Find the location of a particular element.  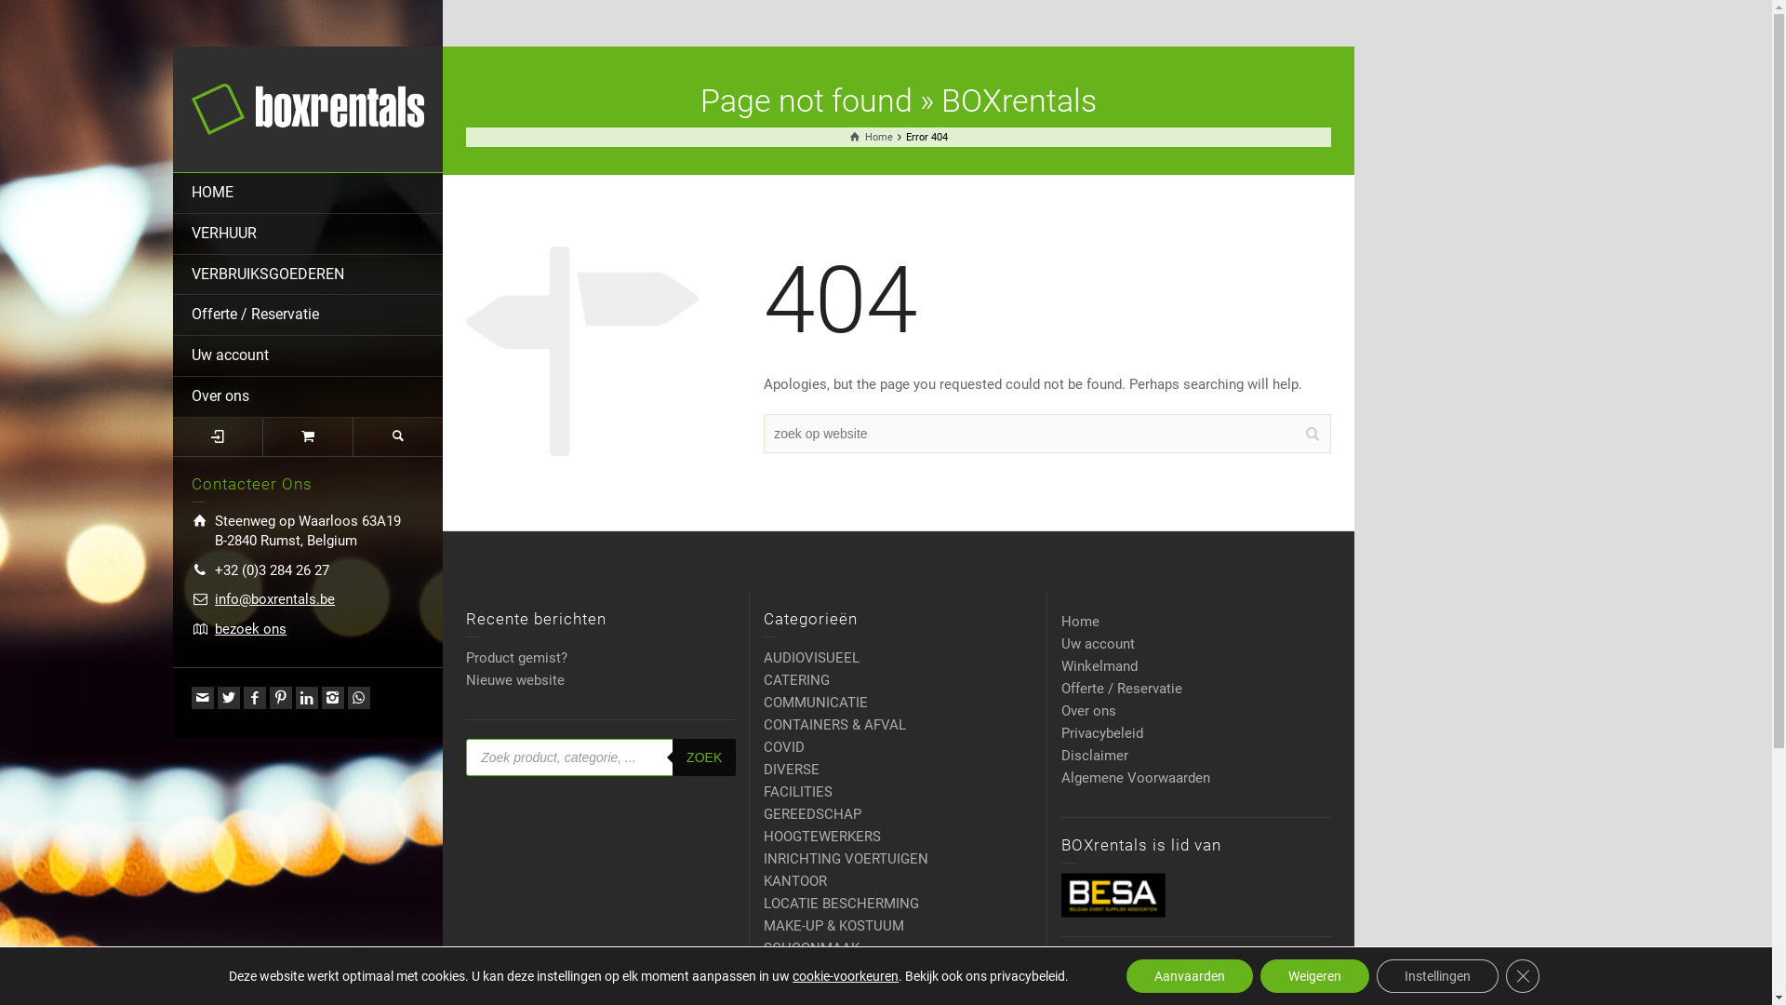

Inloggen is located at coordinates (218, 437).